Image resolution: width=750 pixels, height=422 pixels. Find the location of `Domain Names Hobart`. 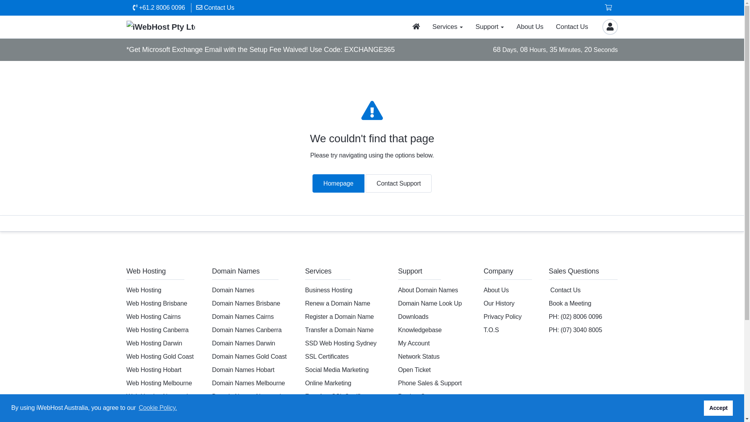

Domain Names Hobart is located at coordinates (243, 370).